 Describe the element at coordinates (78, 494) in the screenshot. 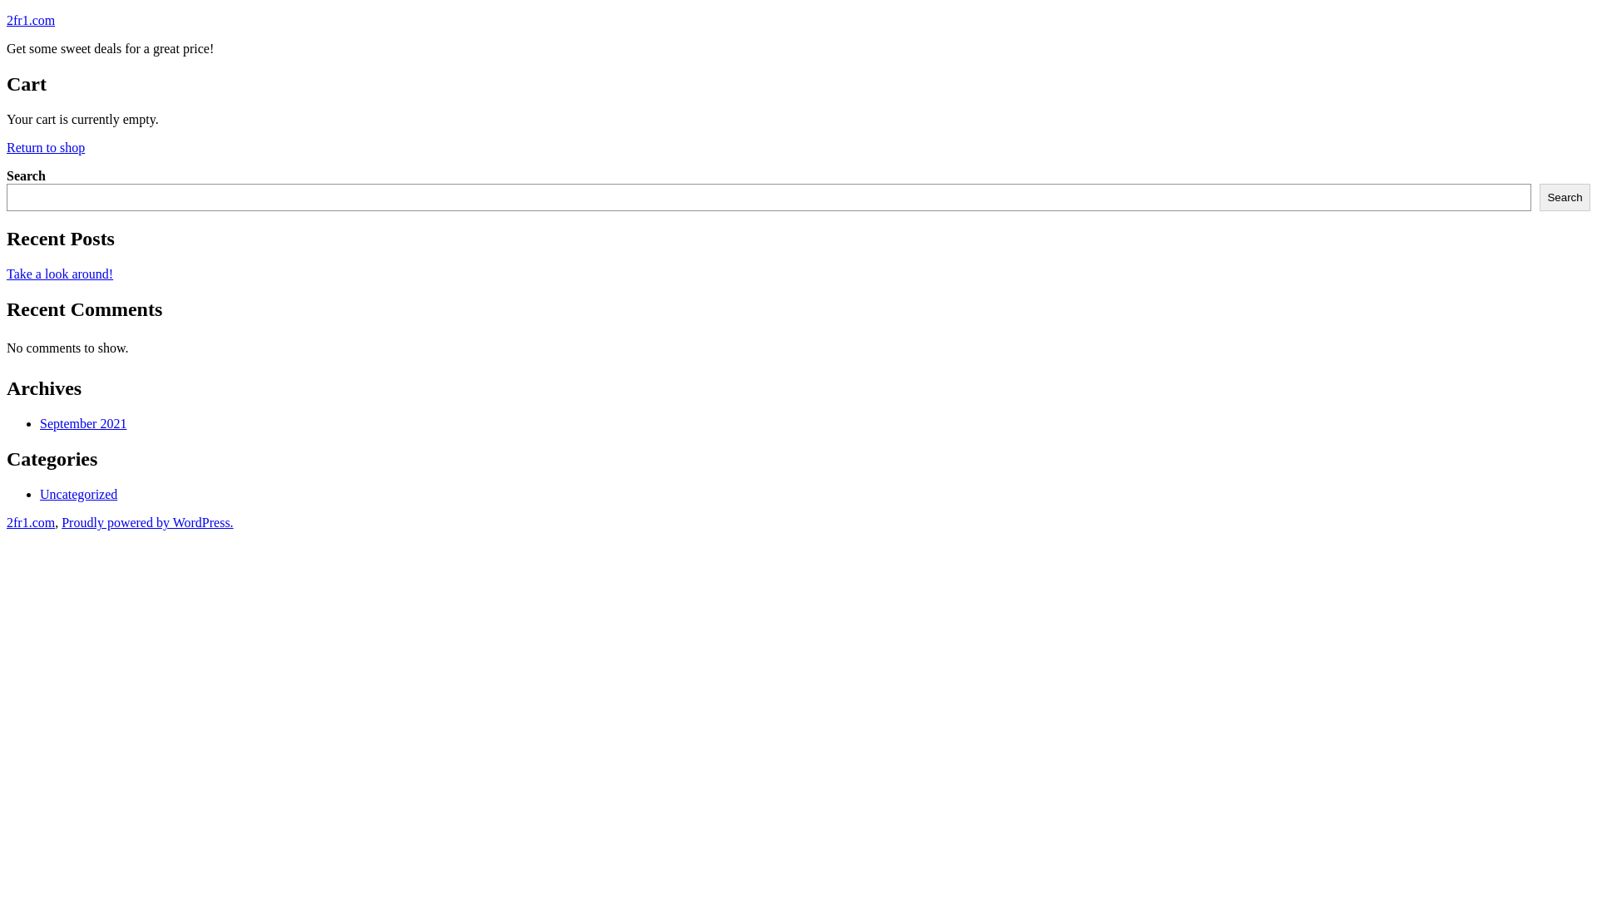

I see `Uncategorized` at that location.